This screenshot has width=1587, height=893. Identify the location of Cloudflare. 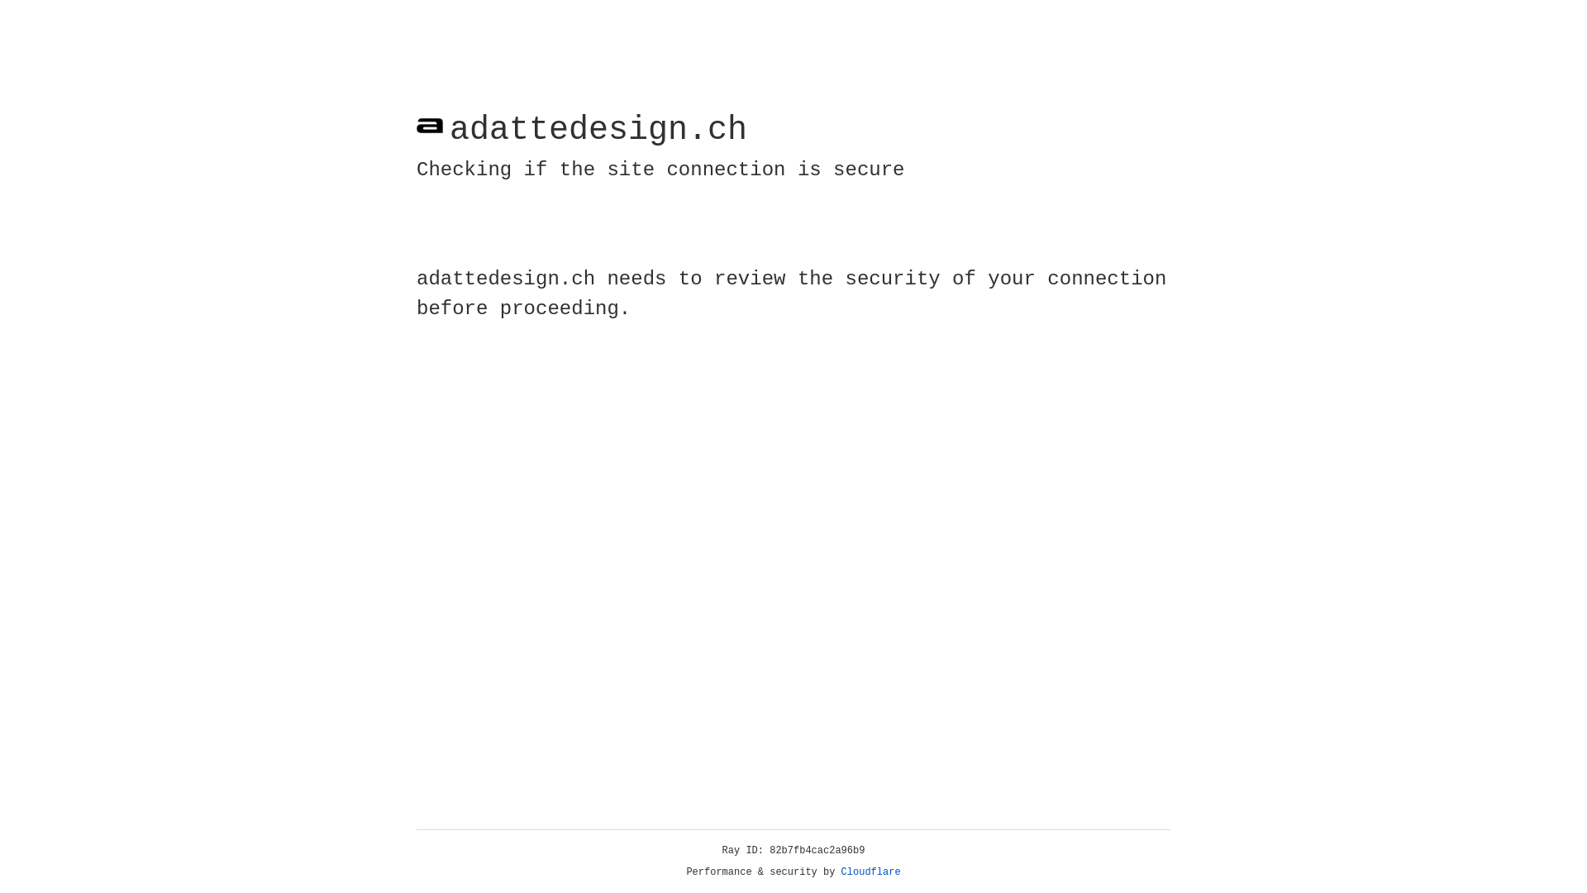
(871, 872).